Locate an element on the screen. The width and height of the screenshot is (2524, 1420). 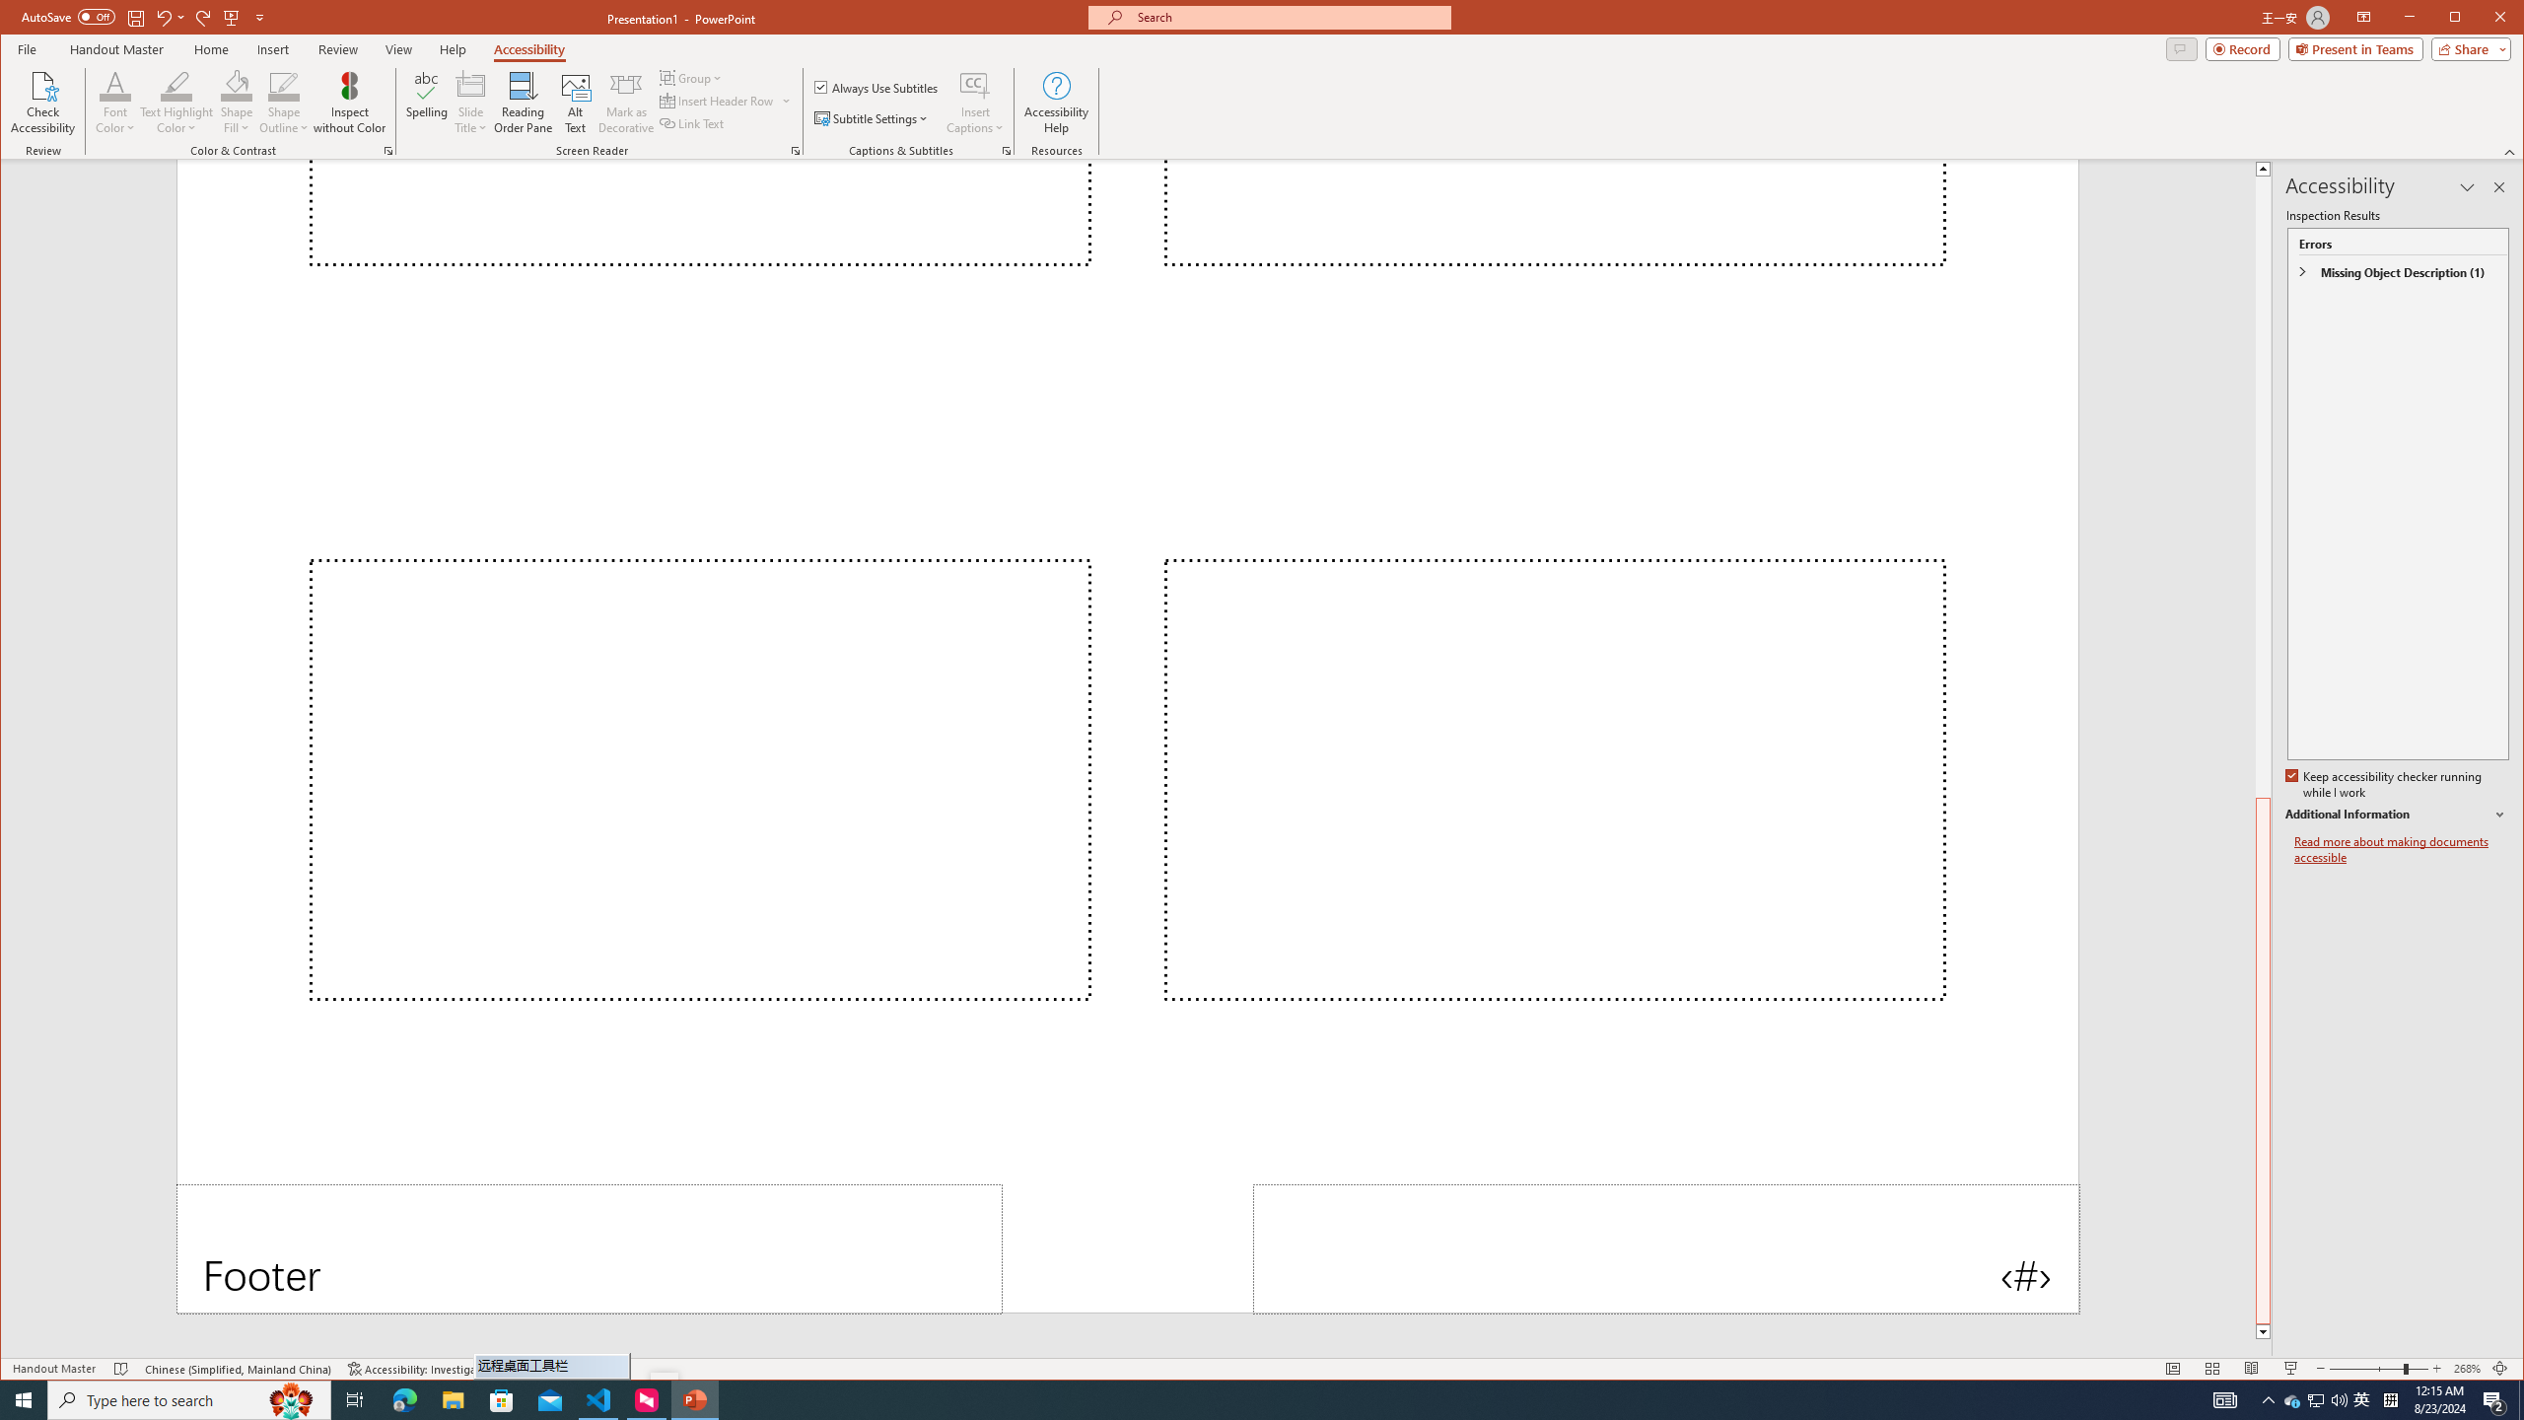
Inspect without Color is located at coordinates (349, 103).